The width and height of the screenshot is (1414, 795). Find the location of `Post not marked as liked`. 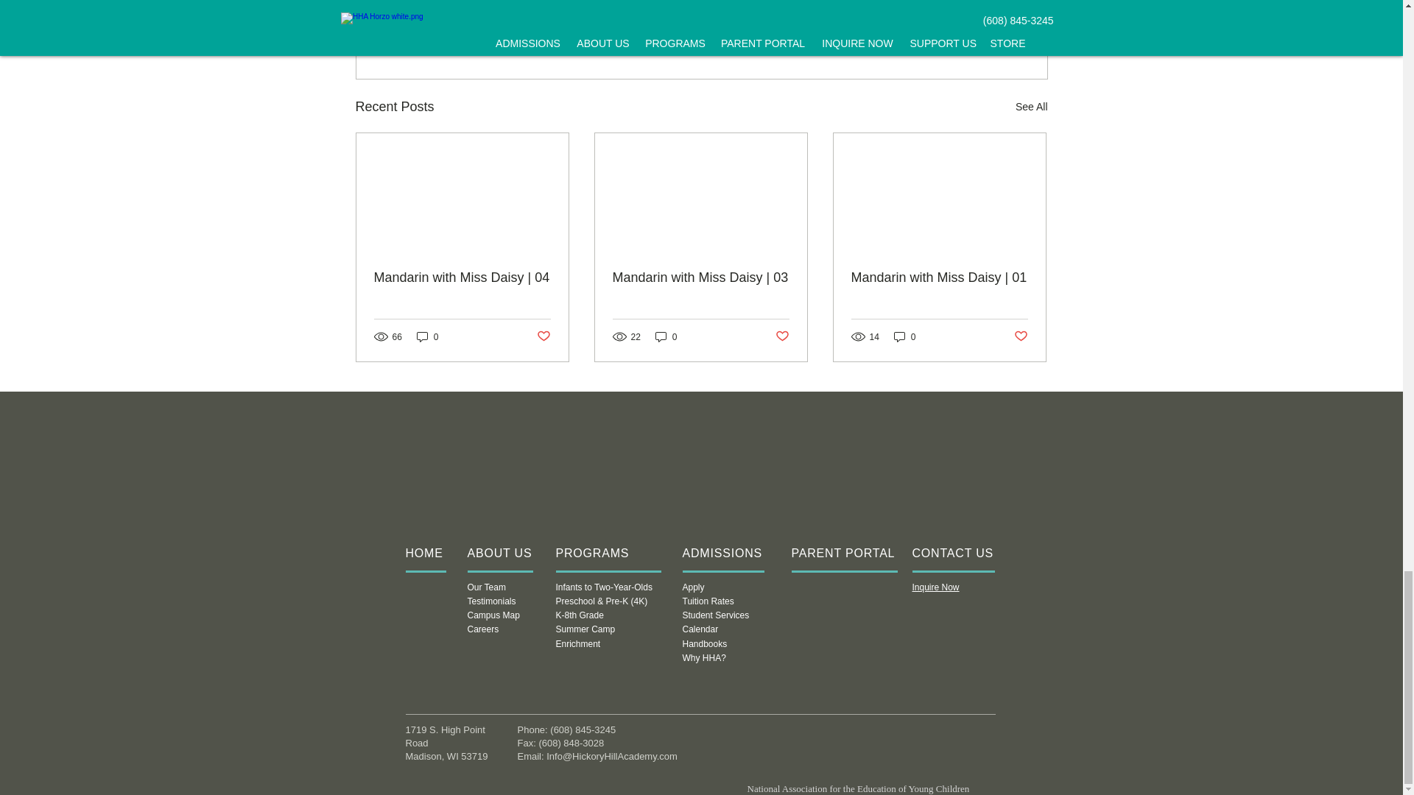

Post not marked as liked is located at coordinates (966, 26).